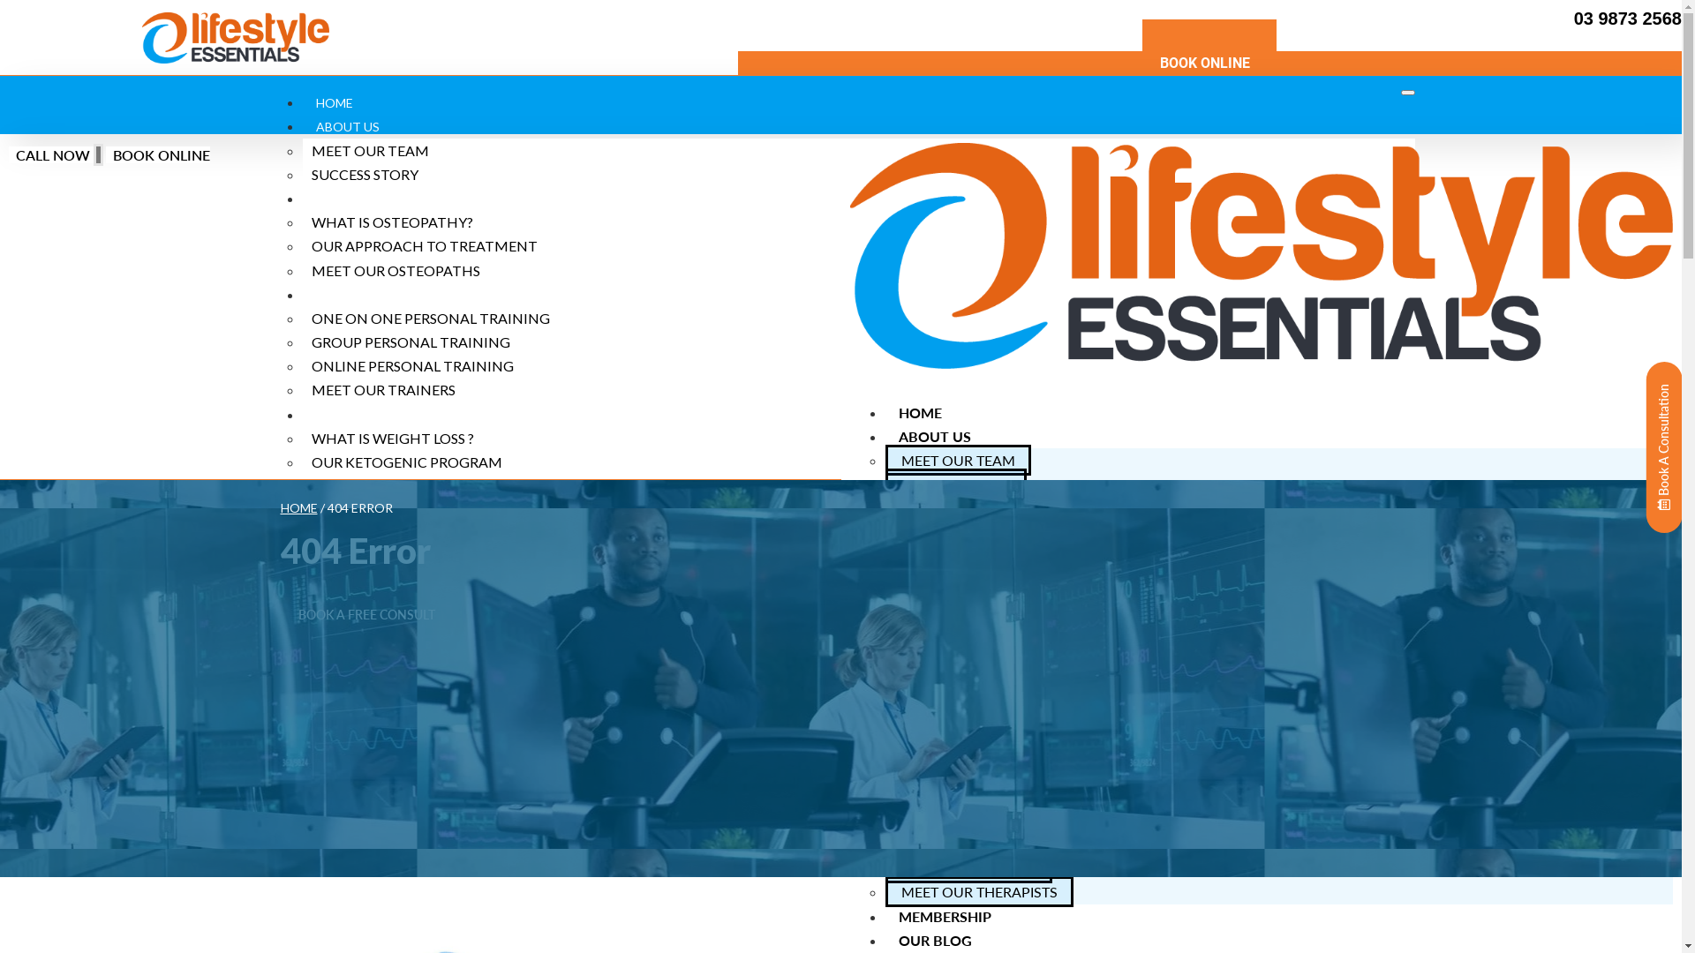  Describe the element at coordinates (355, 607) in the screenshot. I see `MEMBERSHIP` at that location.